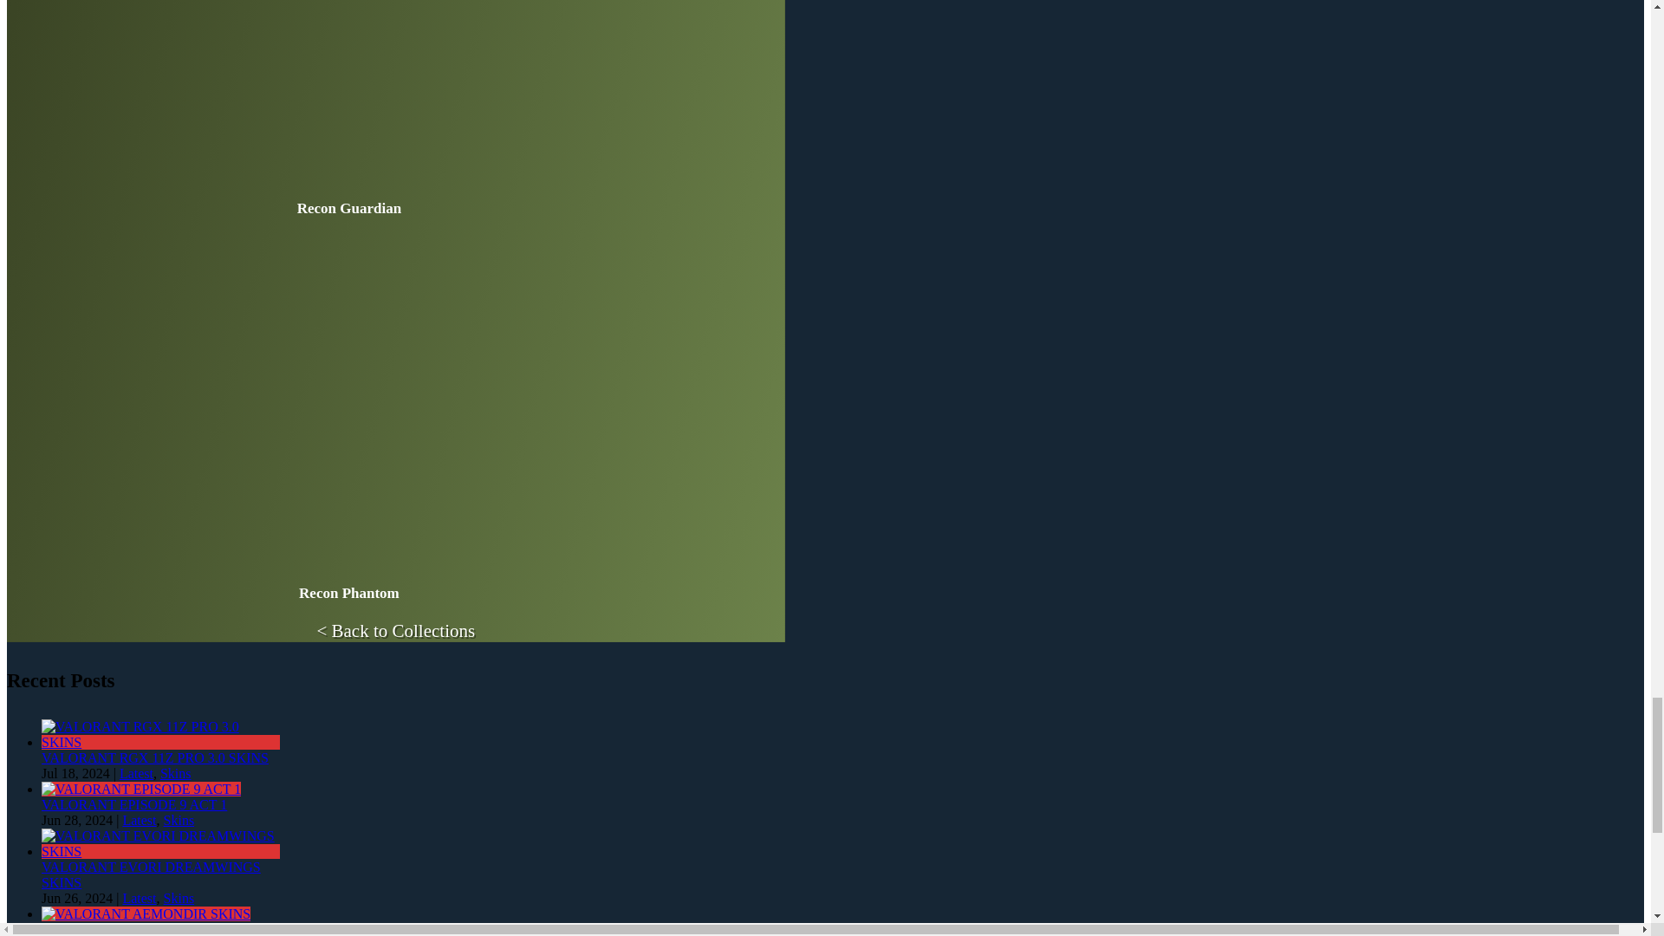  I want to click on Skins, so click(175, 773).